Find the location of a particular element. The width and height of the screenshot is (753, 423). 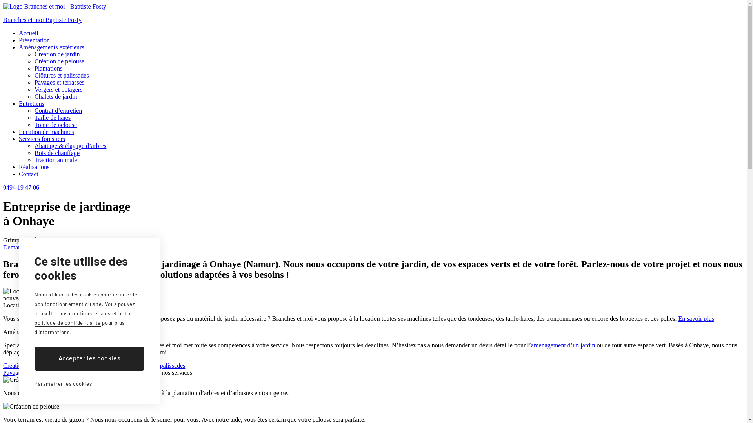

Vergers et potagers is located at coordinates (78, 373).